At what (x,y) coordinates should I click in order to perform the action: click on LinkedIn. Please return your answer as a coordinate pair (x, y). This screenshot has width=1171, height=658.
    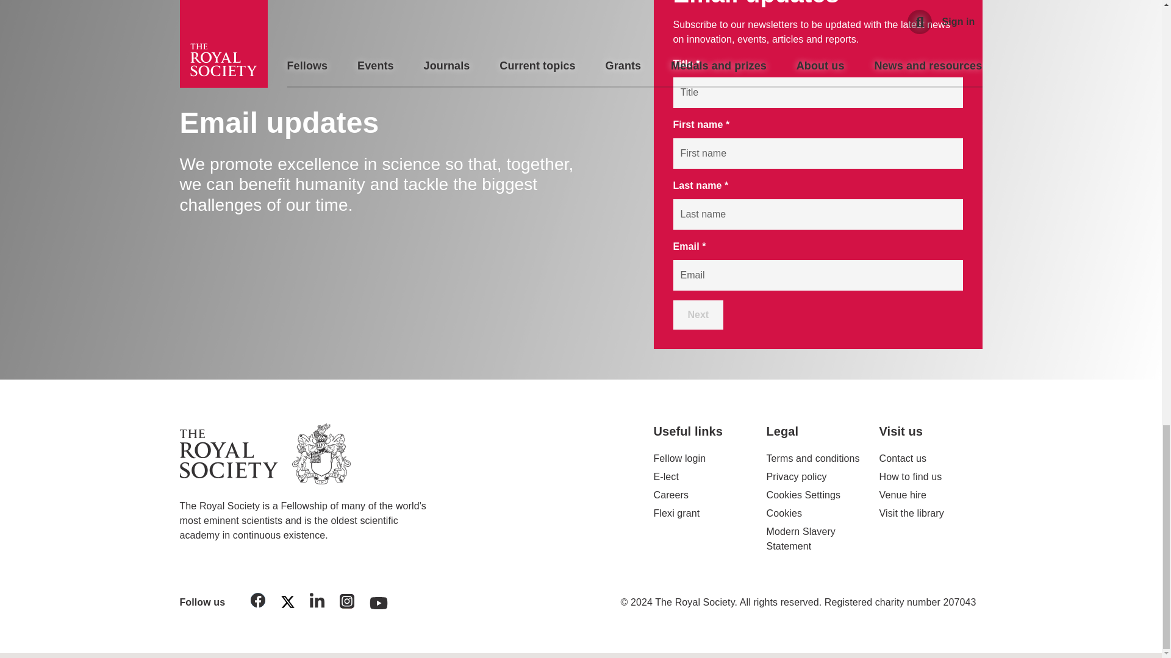
    Looking at the image, I should click on (317, 602).